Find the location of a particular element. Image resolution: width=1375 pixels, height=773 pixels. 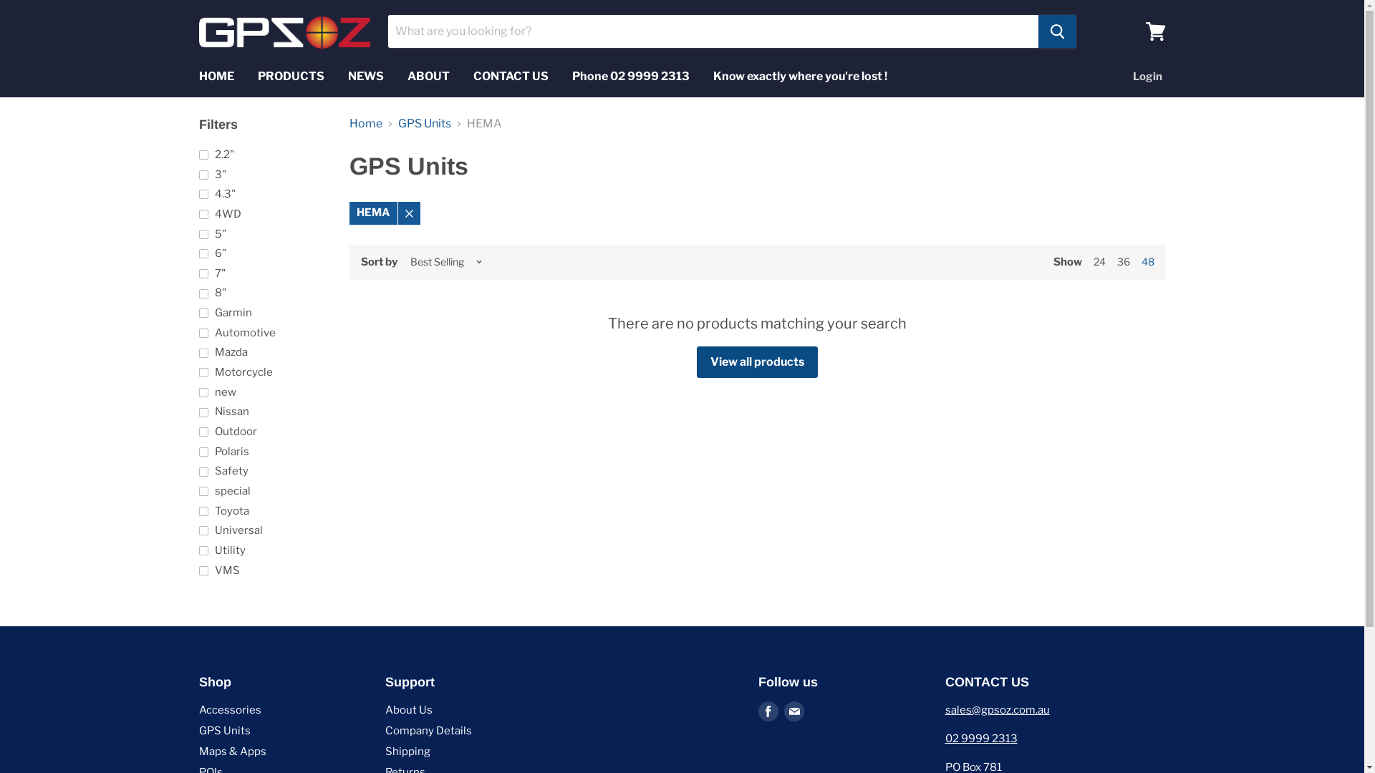

sales@gpsoz.com.au is located at coordinates (998, 710).